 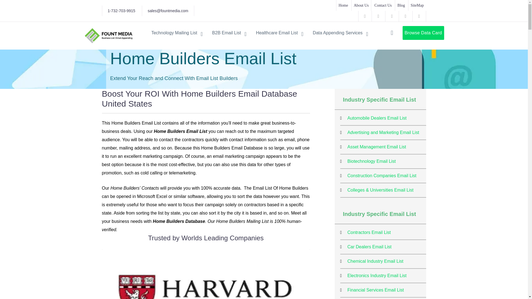 I want to click on LinkedIn Profile, so click(x=419, y=16).